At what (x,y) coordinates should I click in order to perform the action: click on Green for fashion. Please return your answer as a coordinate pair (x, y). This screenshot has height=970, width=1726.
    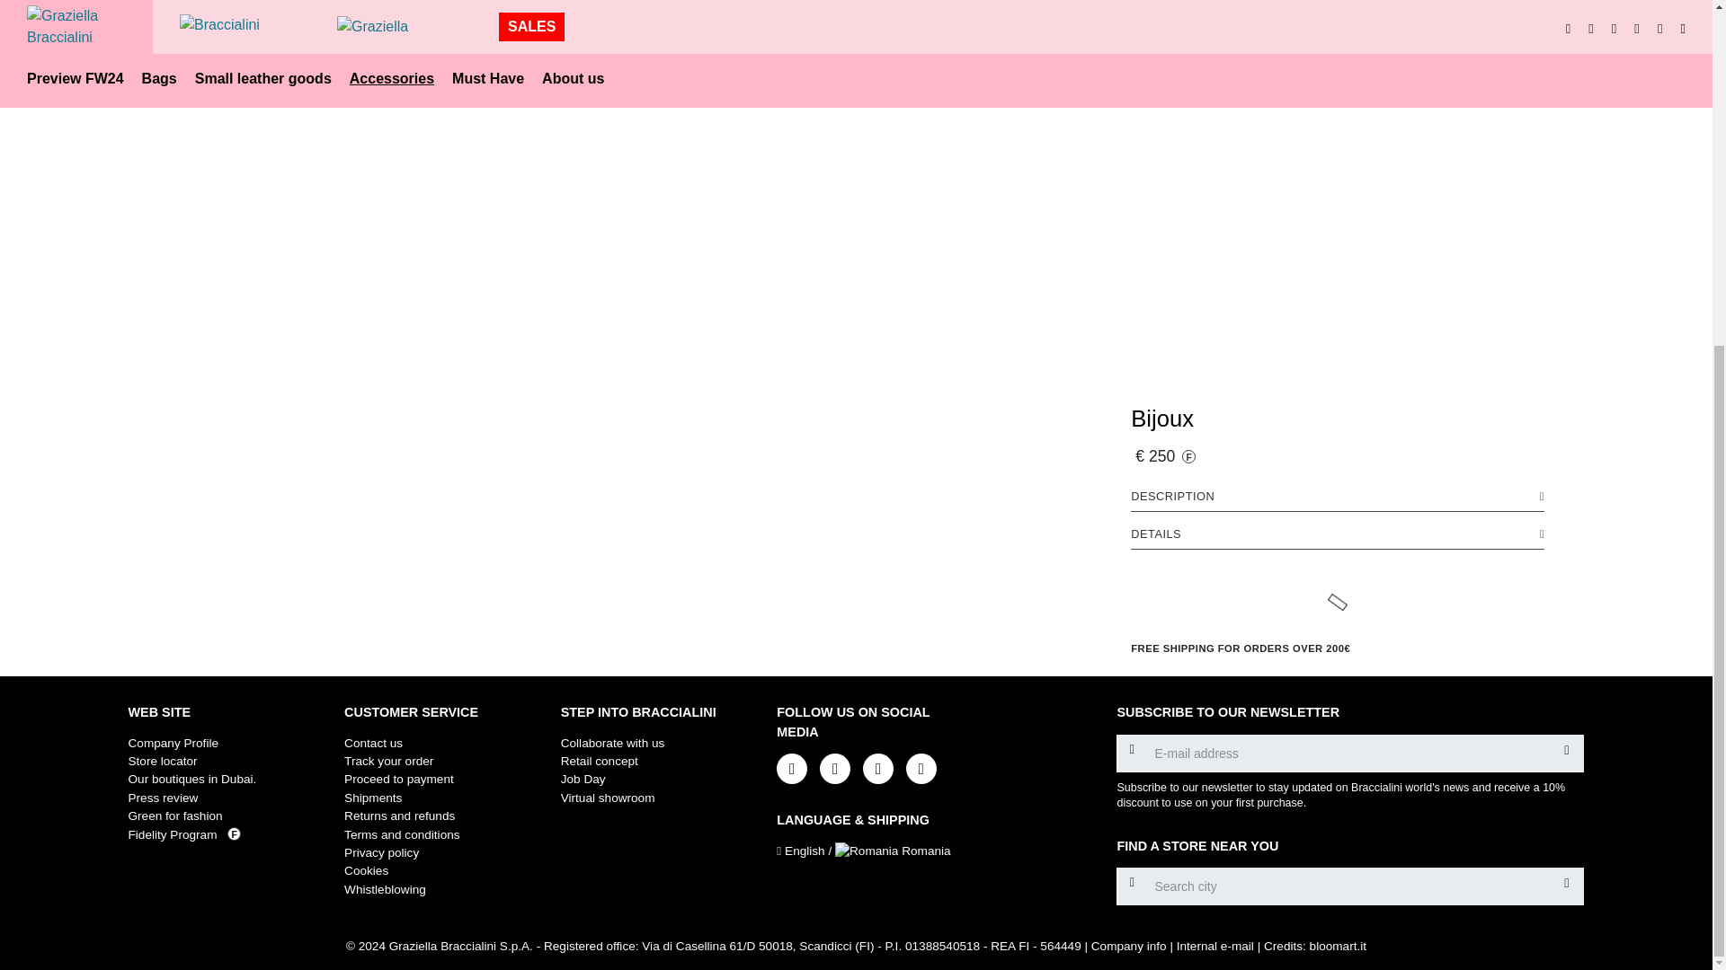
    Looking at the image, I should click on (174, 816).